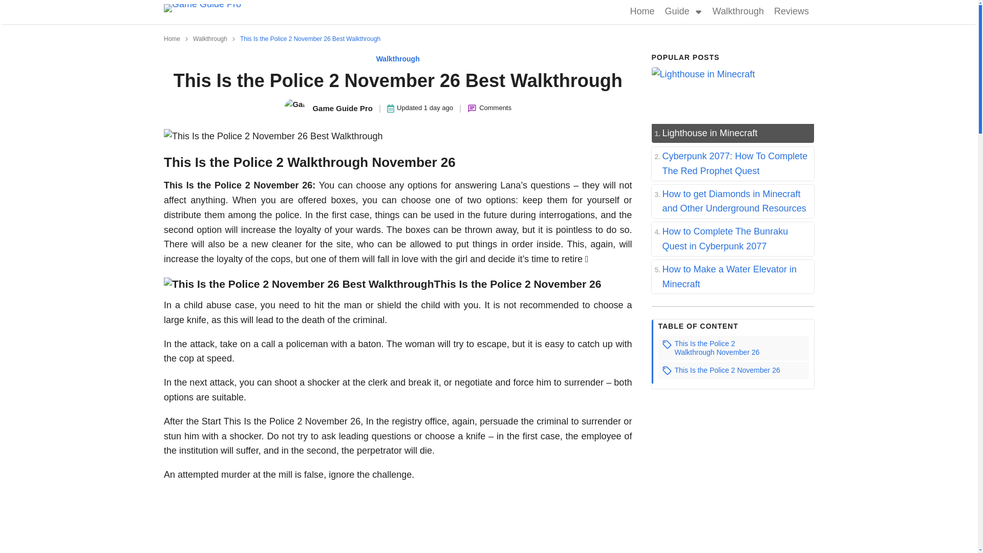 The image size is (983, 553). What do you see at coordinates (210, 39) in the screenshot?
I see `Walkthrough` at bounding box center [210, 39].